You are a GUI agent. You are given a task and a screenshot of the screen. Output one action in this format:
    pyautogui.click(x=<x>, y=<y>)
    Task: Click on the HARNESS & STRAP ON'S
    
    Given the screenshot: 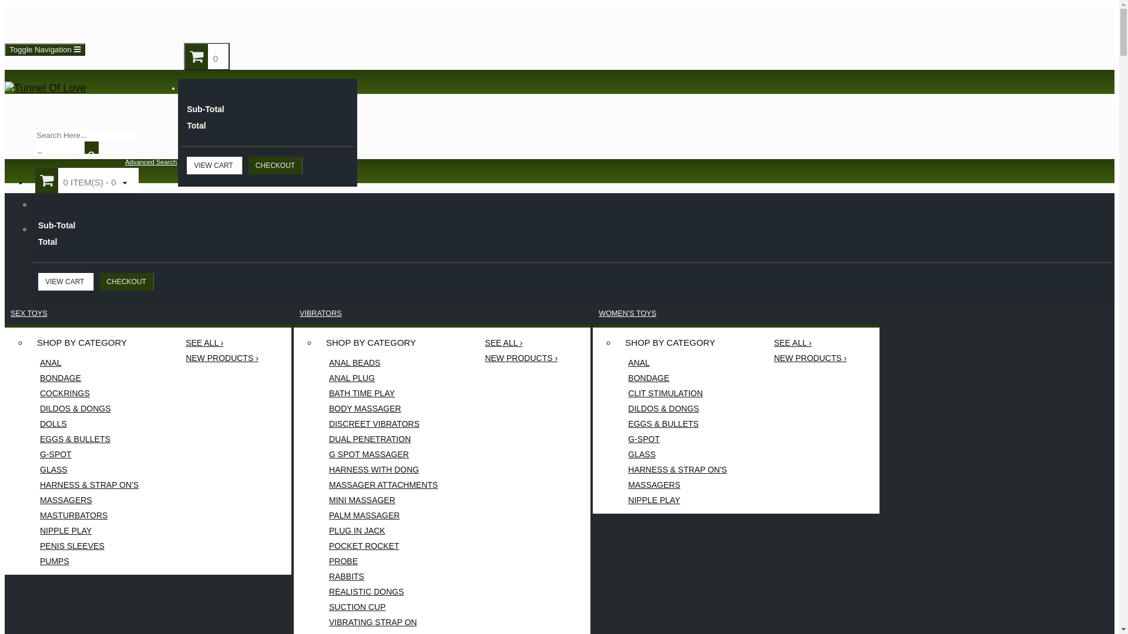 What is the action you would take?
    pyautogui.click(x=677, y=470)
    